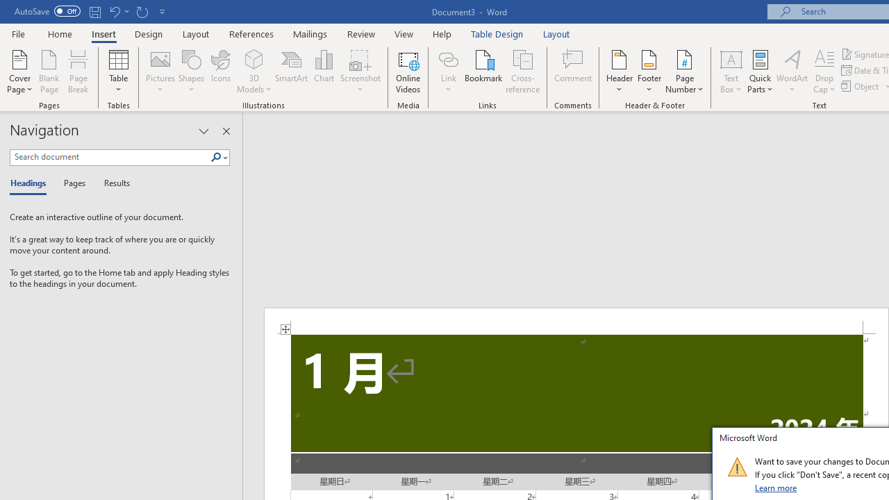 Image resolution: width=889 pixels, height=500 pixels. I want to click on Table Design, so click(497, 33).